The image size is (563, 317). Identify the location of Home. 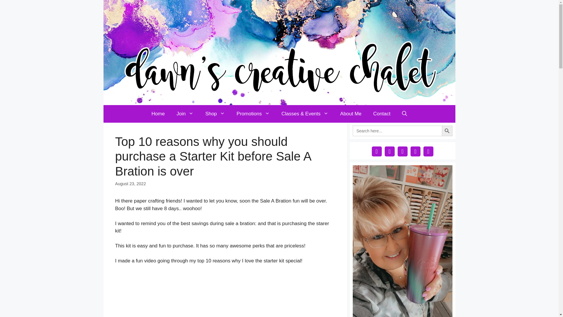
(158, 114).